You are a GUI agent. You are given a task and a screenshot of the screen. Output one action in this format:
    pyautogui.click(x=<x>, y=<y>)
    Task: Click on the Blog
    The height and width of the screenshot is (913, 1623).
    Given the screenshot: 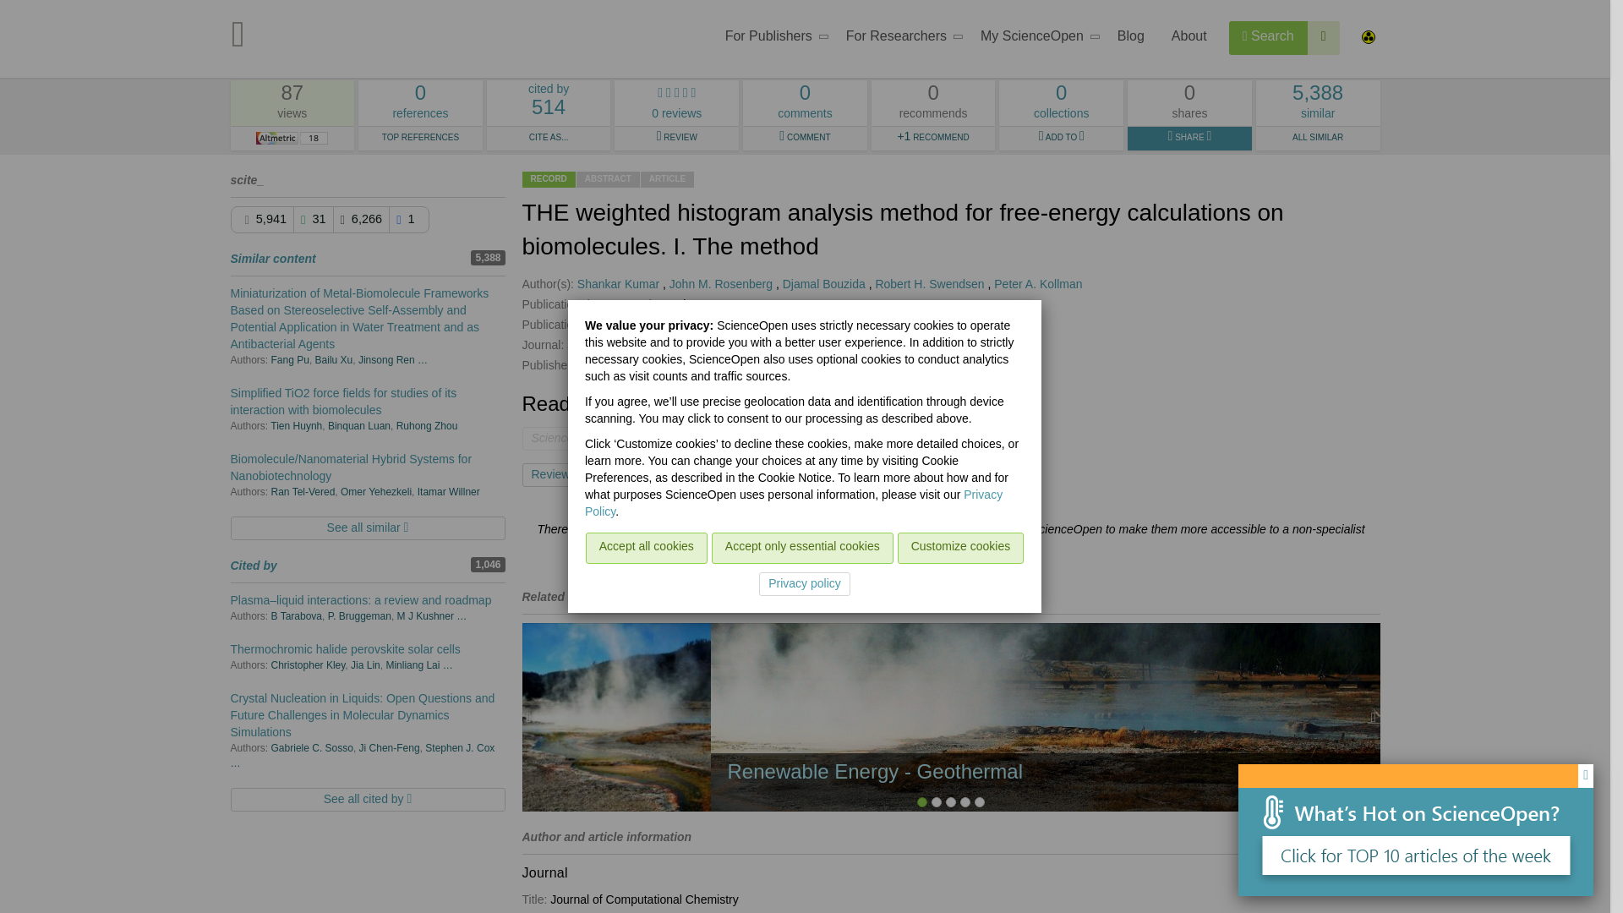 What is the action you would take?
    pyautogui.click(x=1131, y=39)
    